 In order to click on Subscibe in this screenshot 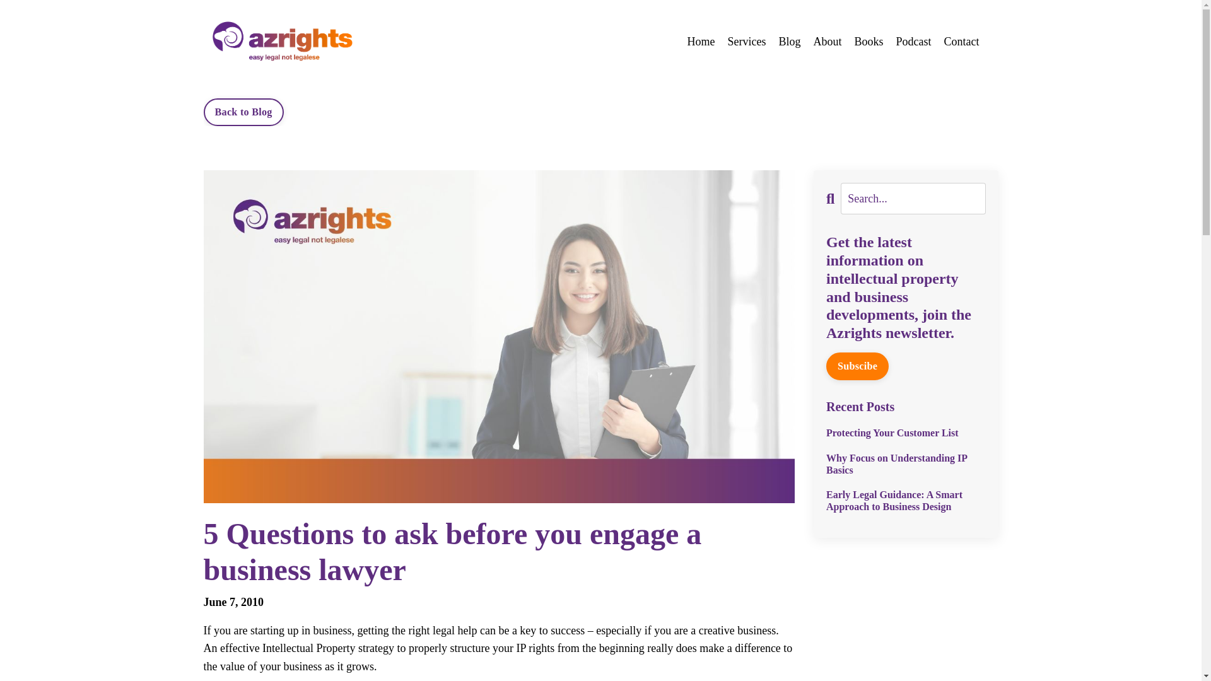, I will do `click(857, 366)`.